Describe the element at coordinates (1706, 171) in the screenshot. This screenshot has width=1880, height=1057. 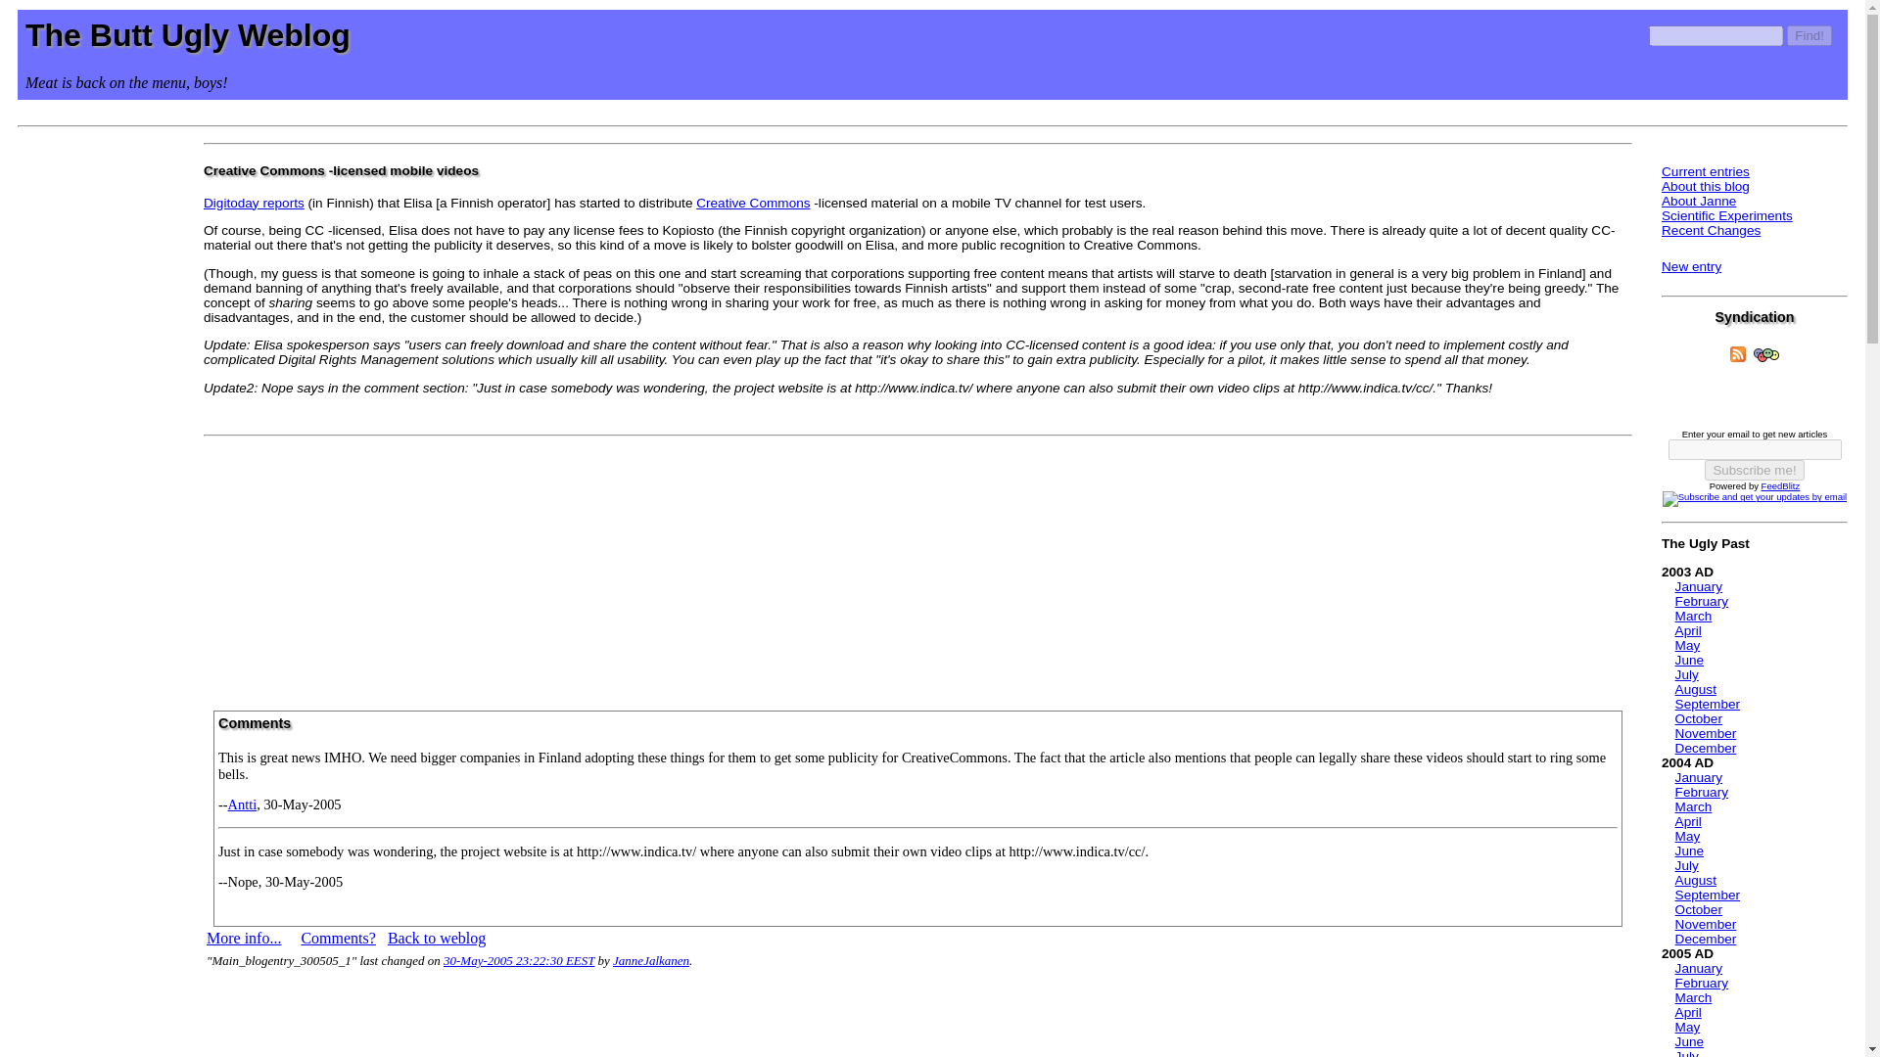
I see `Current entries` at that location.